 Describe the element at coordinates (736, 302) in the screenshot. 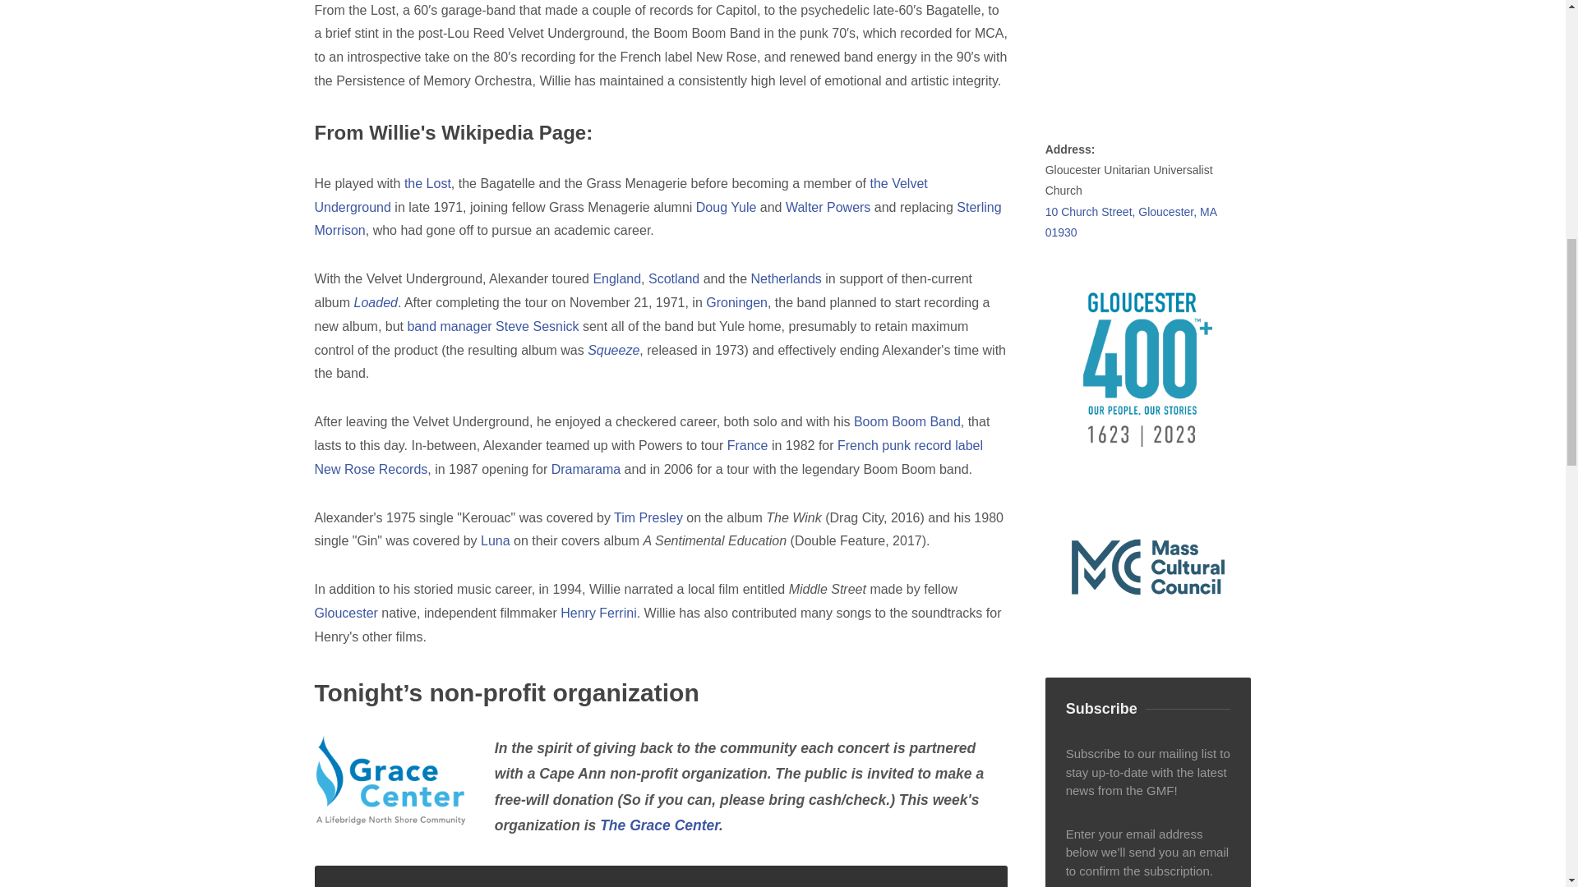

I see `Groningen` at that location.